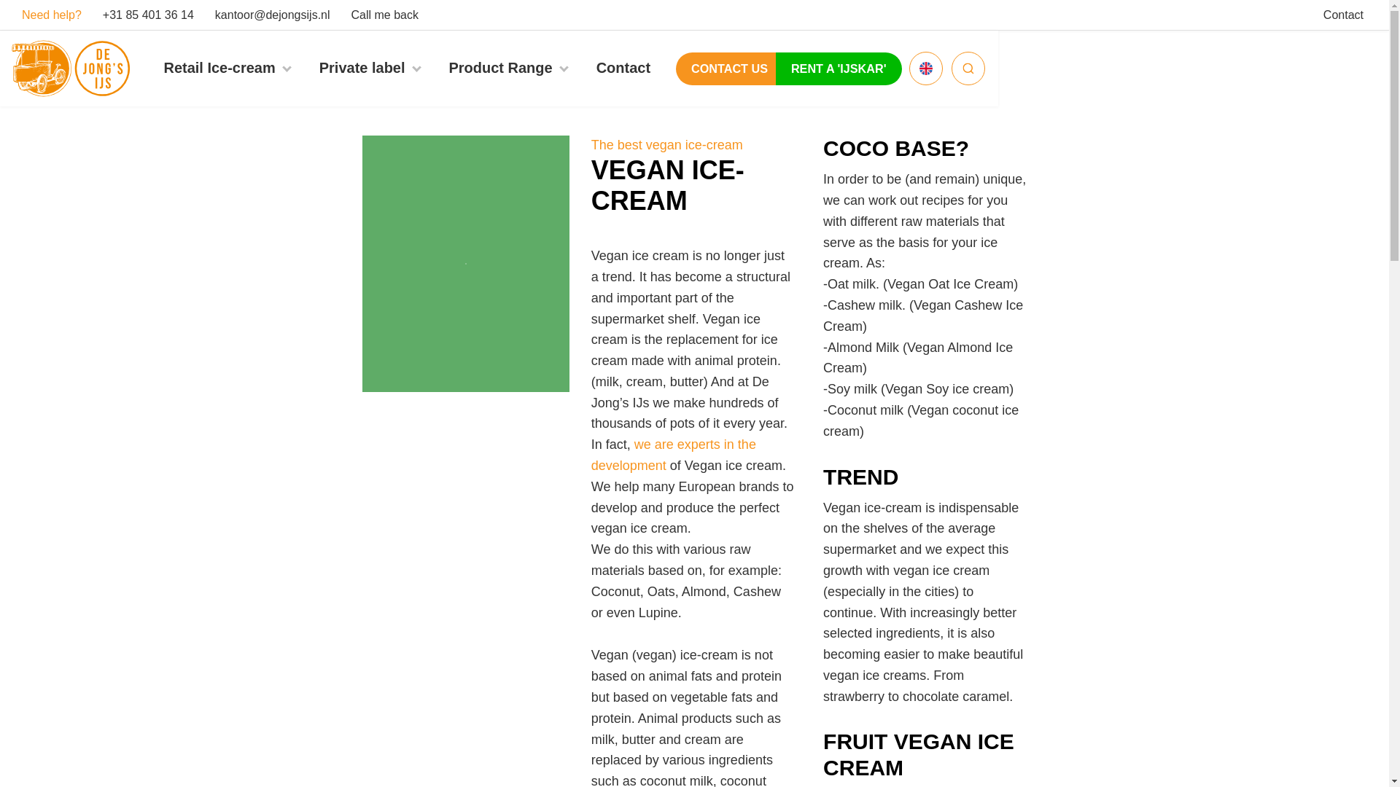  I want to click on Private label, so click(362, 68).